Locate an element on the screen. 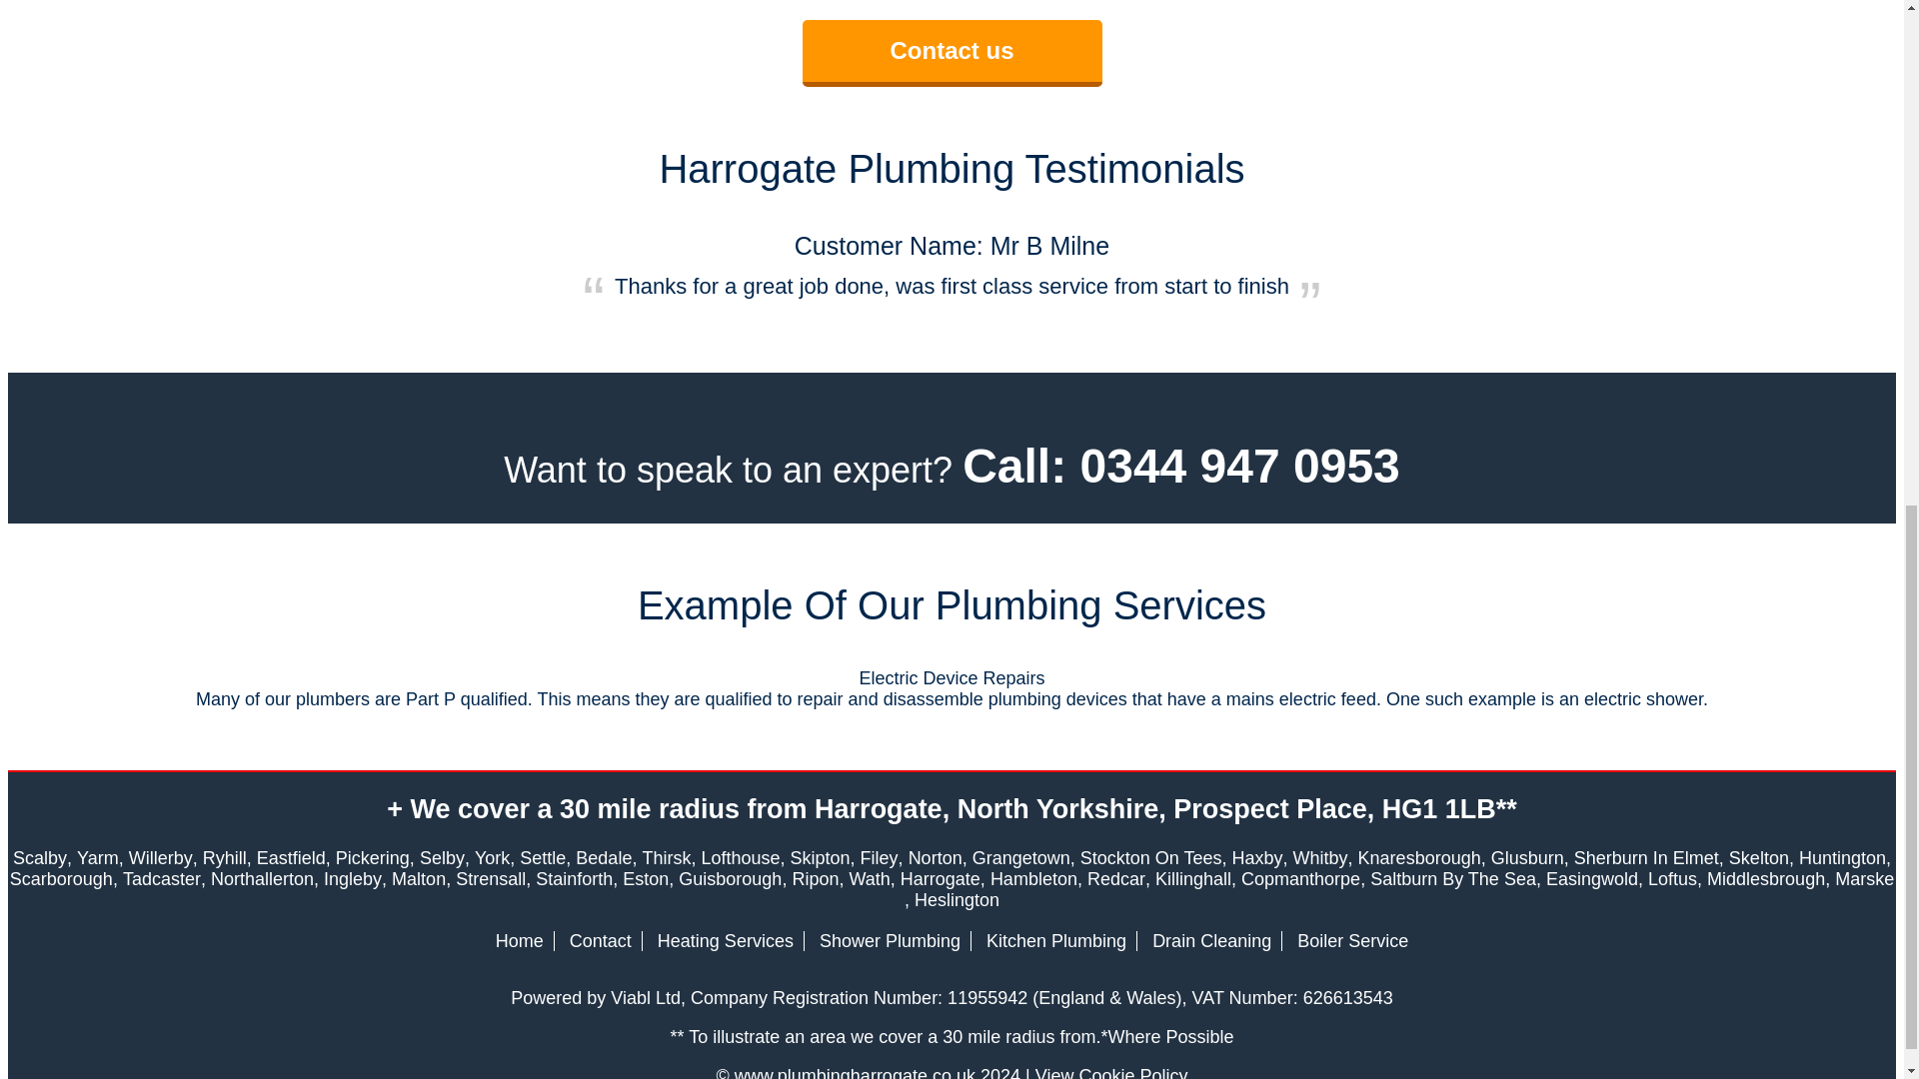  Contact is located at coordinates (600, 941).